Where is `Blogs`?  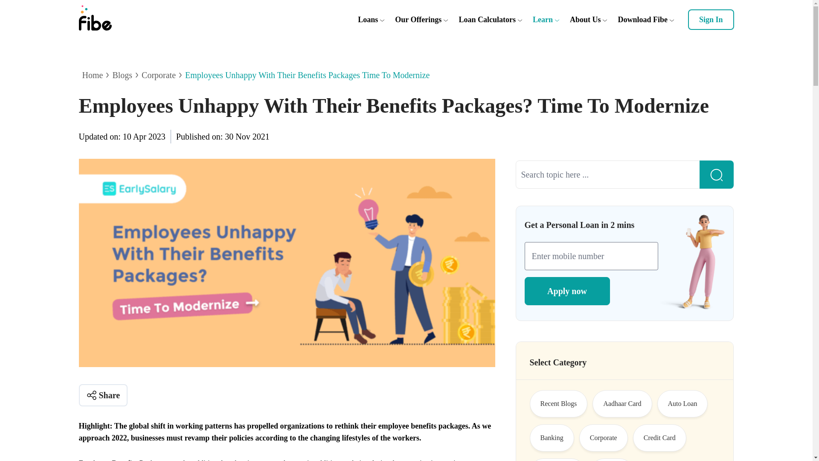
Blogs is located at coordinates (122, 75).